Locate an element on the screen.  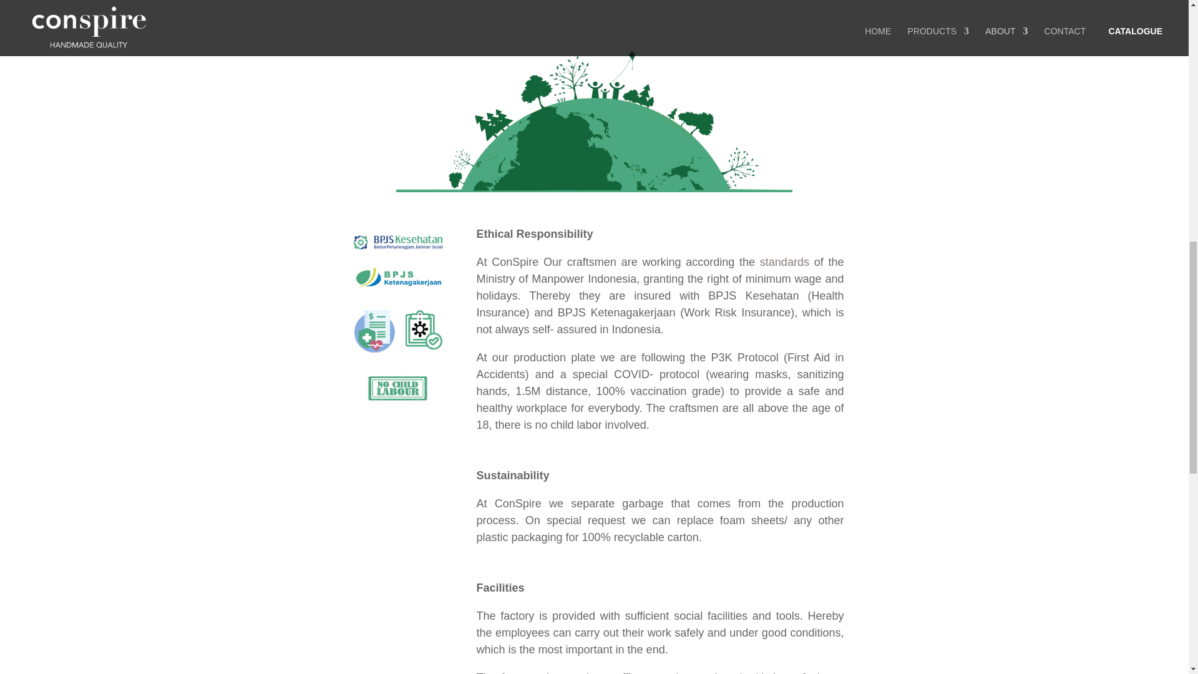
standards is located at coordinates (784, 262).